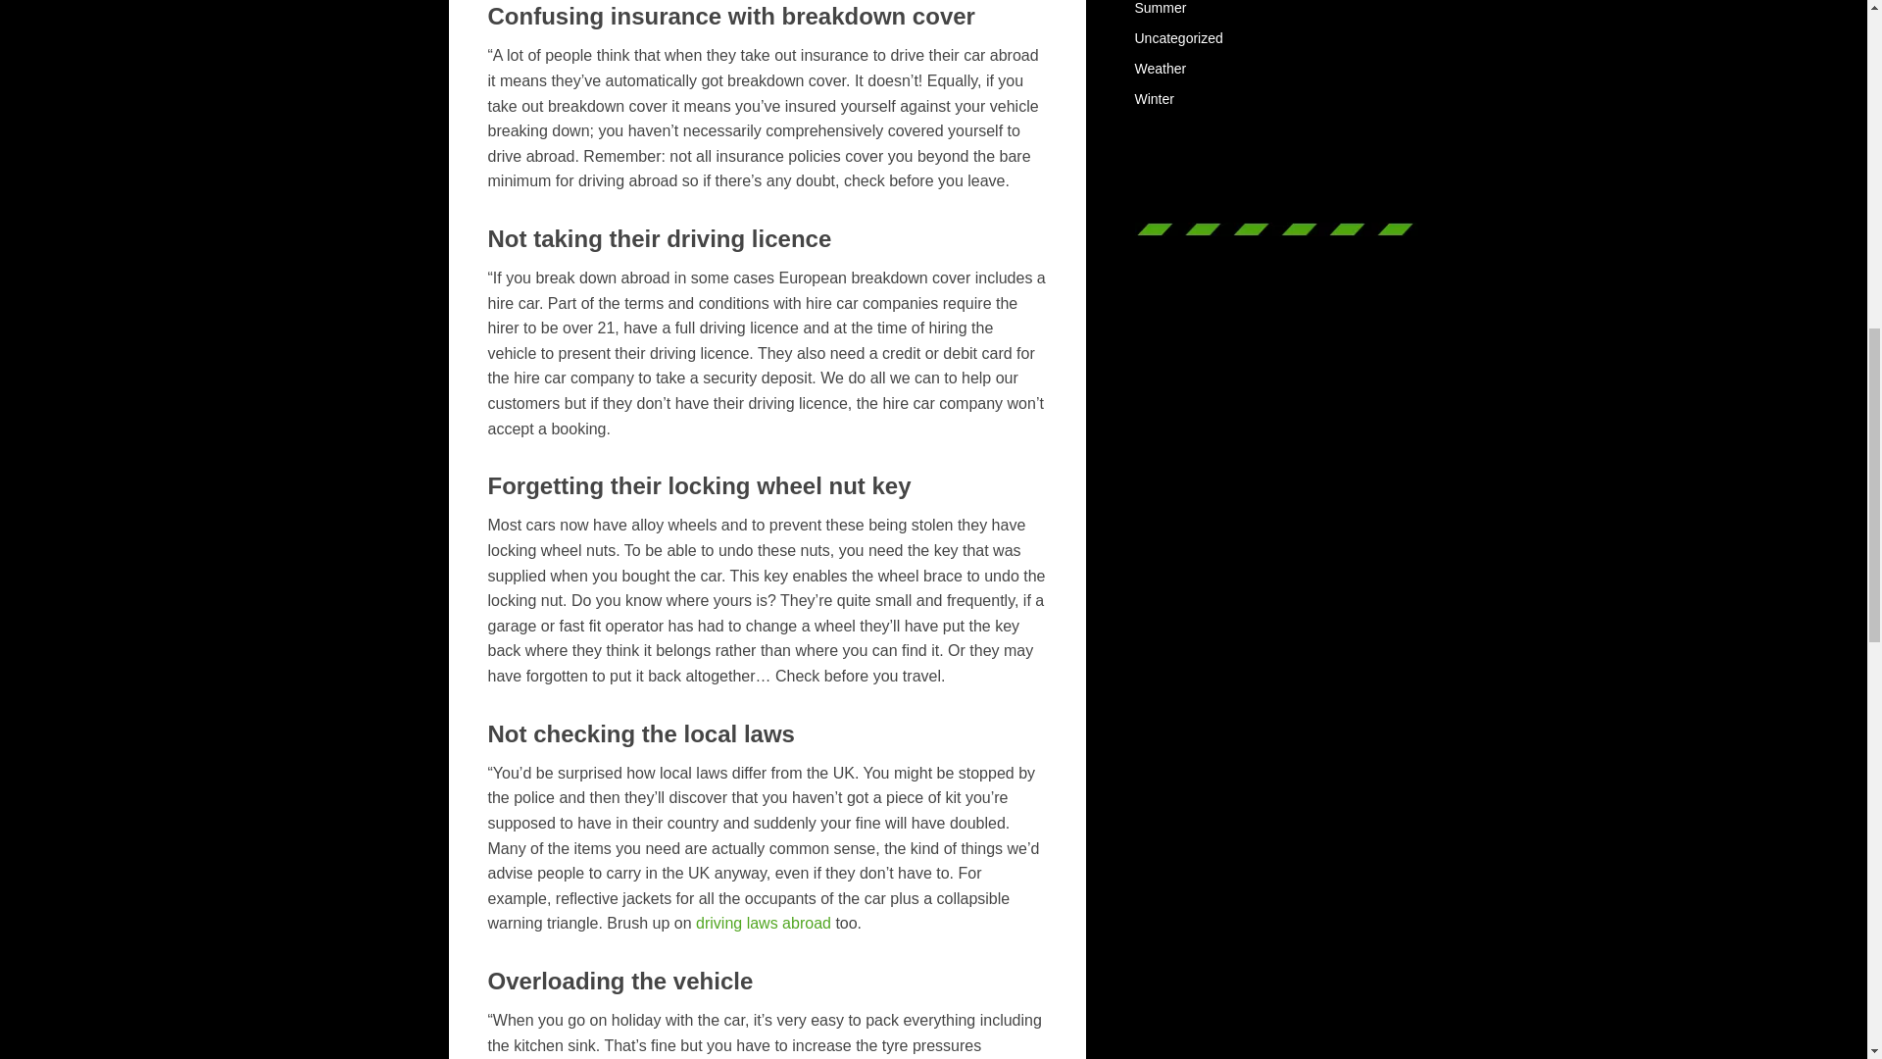 This screenshot has width=1882, height=1059. I want to click on Weather, so click(1161, 68).